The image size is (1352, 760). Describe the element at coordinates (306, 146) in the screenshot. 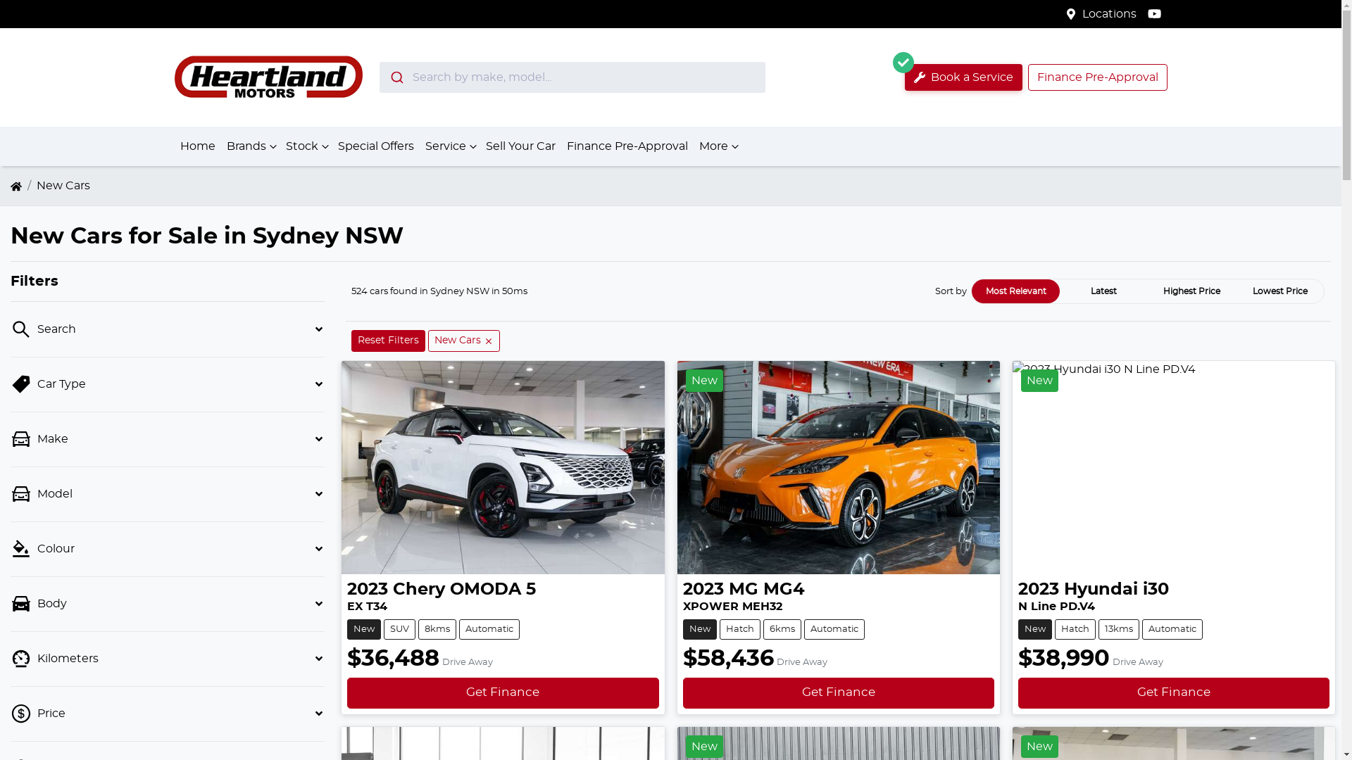

I see `Stock` at that location.